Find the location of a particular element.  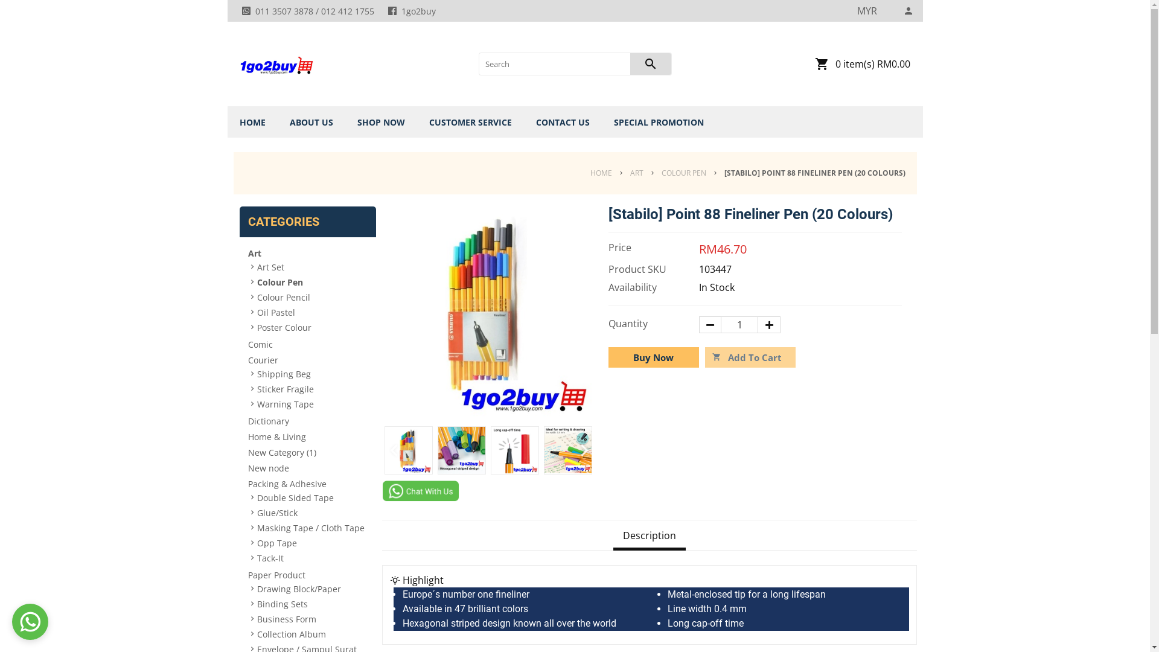

COLOUR PEN is located at coordinates (683, 173).